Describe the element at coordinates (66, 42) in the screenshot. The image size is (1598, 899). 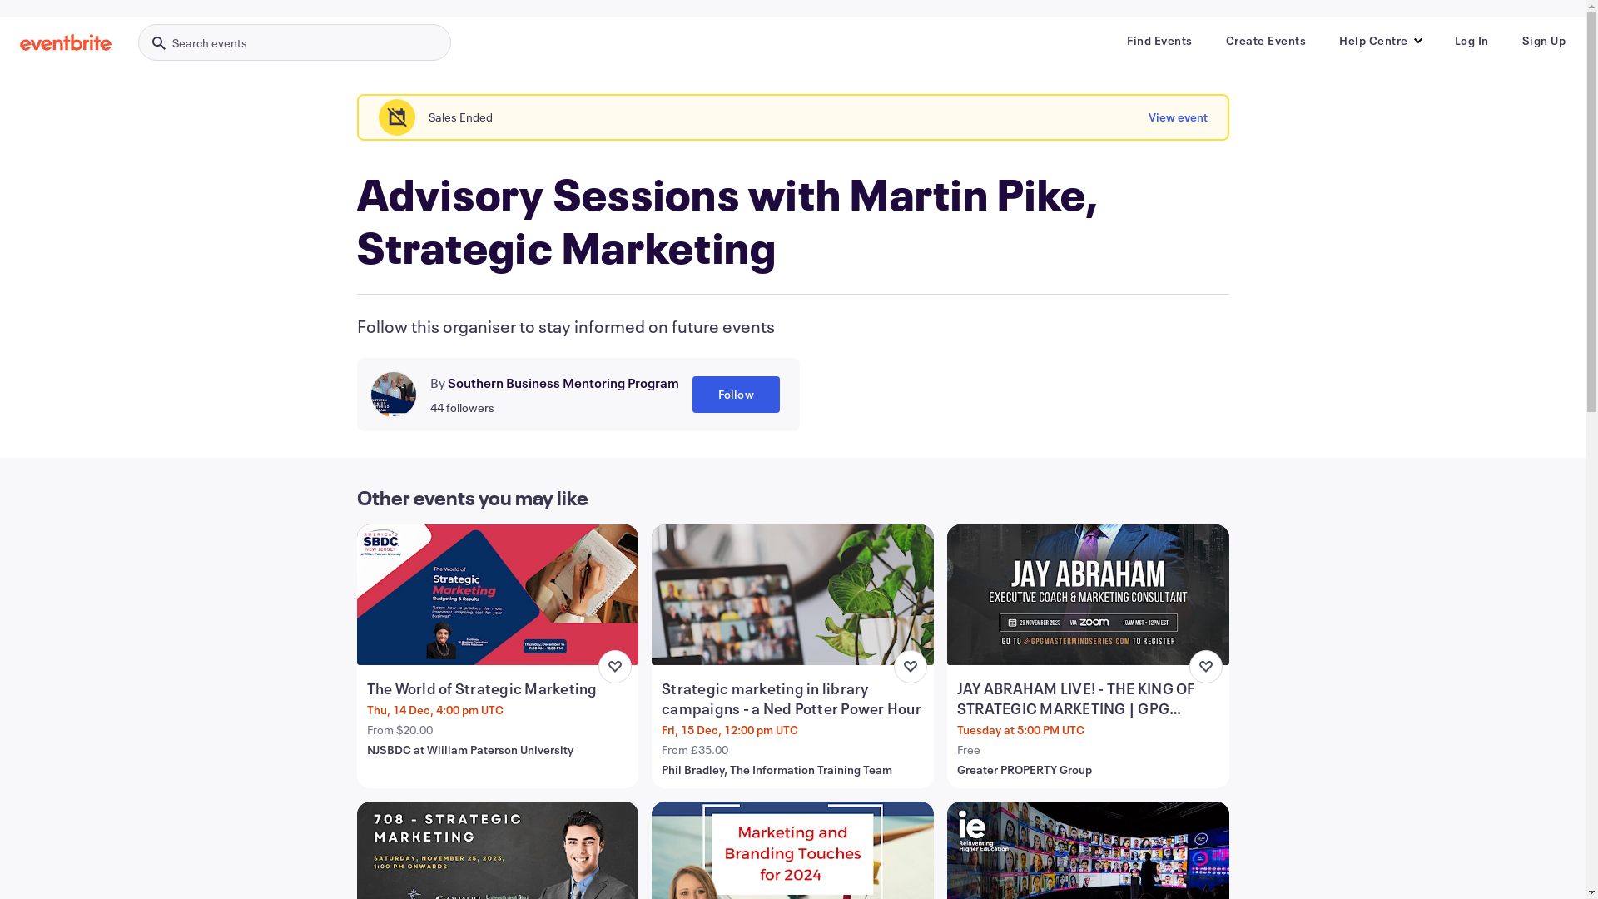
I see `Eventbrite` at that location.